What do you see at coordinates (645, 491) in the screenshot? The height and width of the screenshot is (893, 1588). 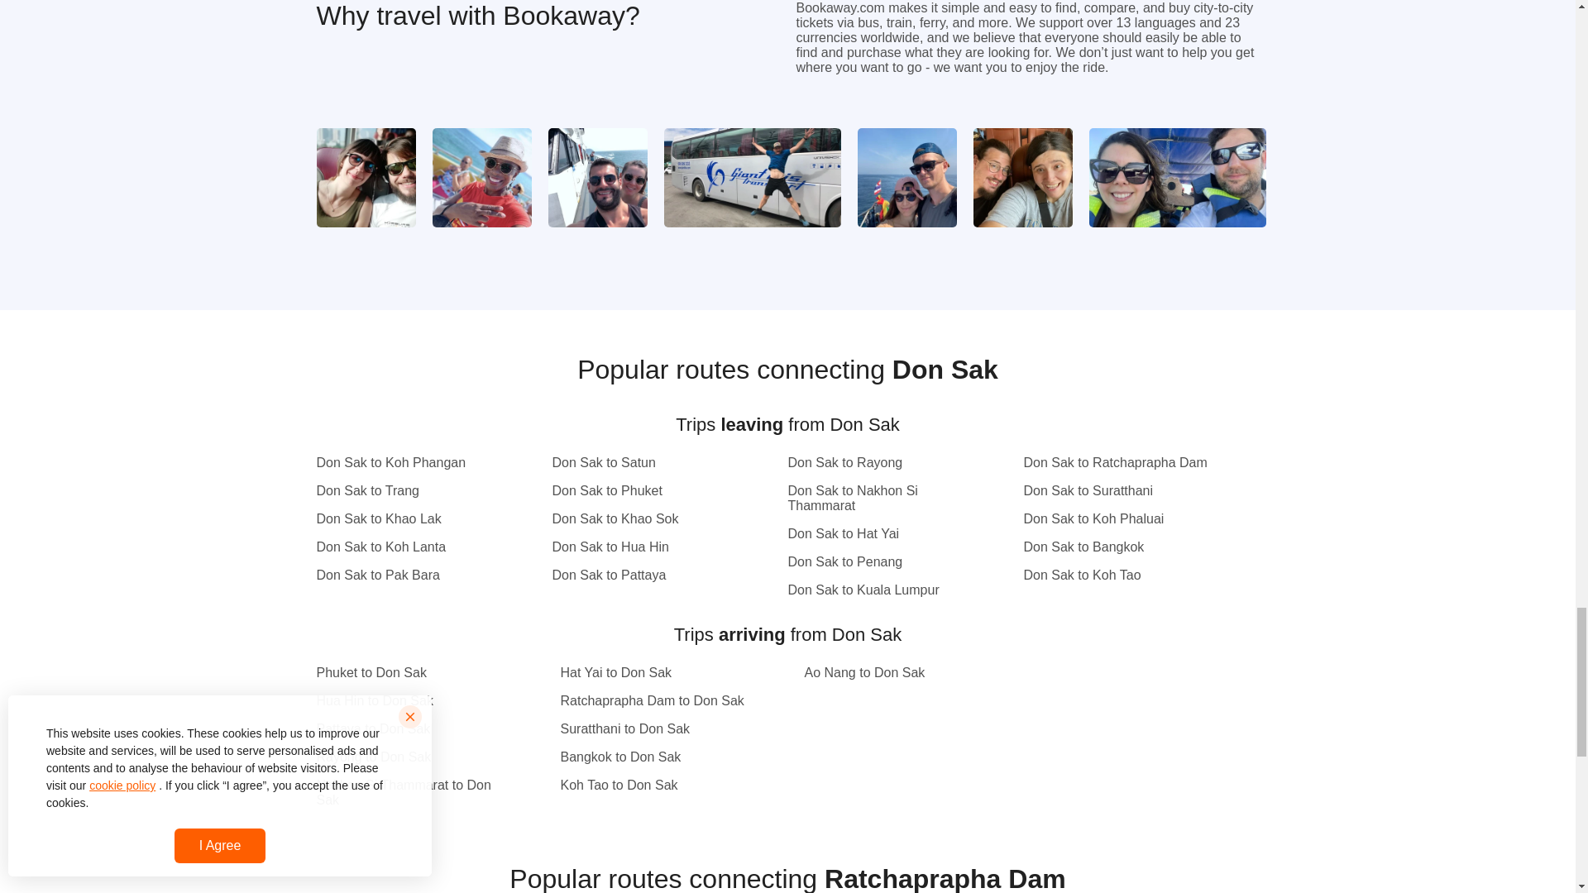 I see `Don Sak to Phuket` at bounding box center [645, 491].